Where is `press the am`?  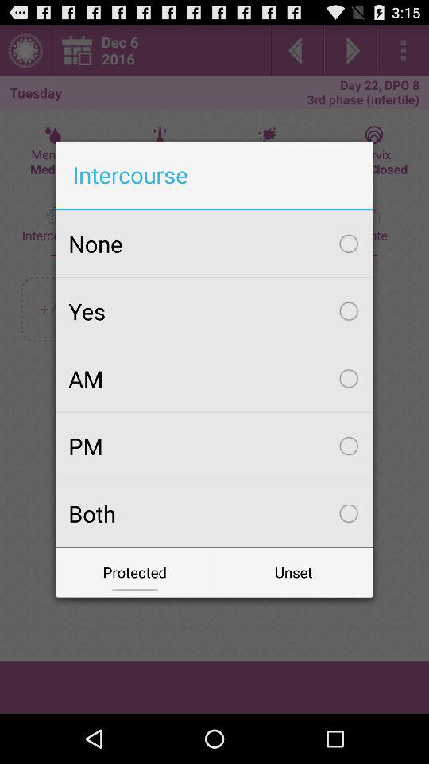
press the am is located at coordinates (214, 378).